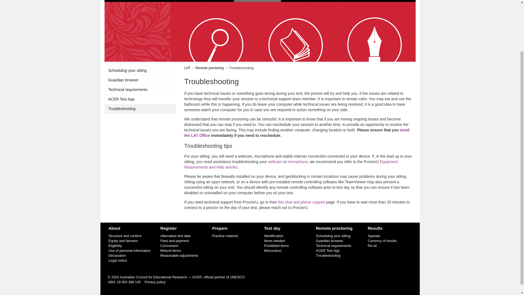 This screenshot has height=295, width=524. I want to click on webcam, so click(275, 162).